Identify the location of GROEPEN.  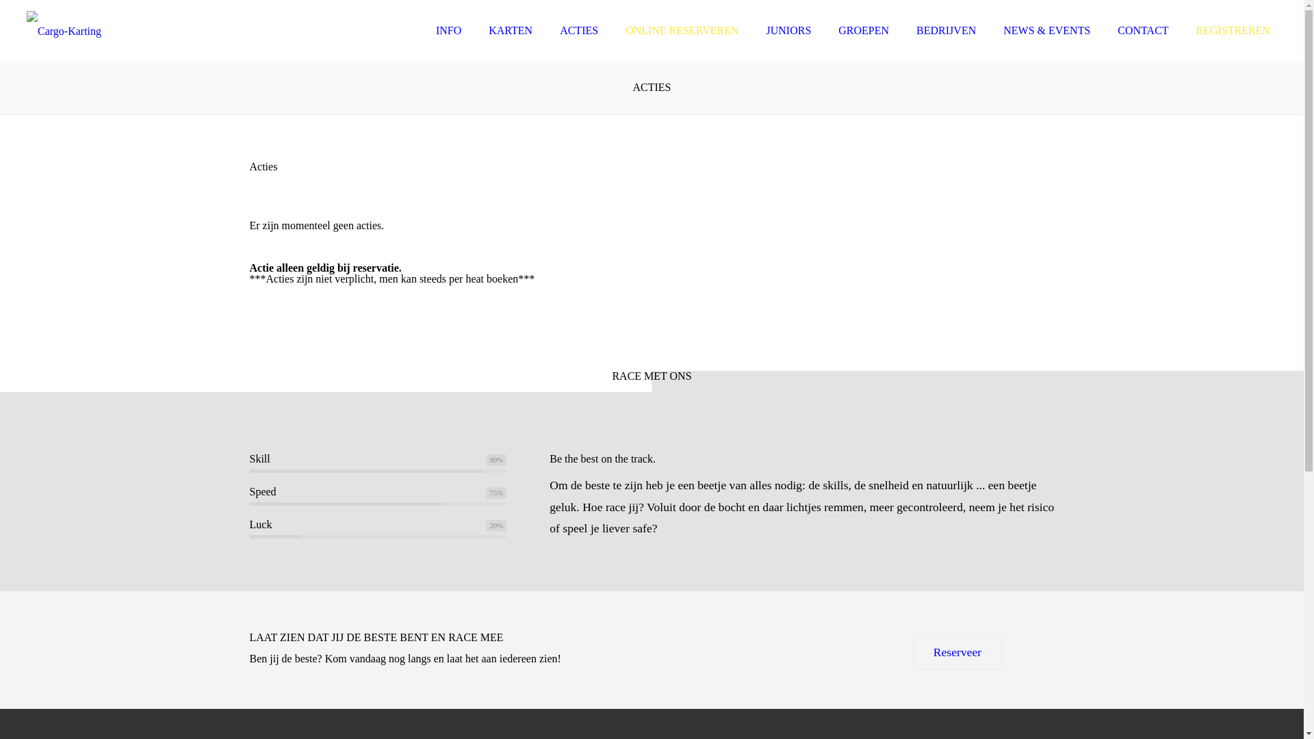
(864, 31).